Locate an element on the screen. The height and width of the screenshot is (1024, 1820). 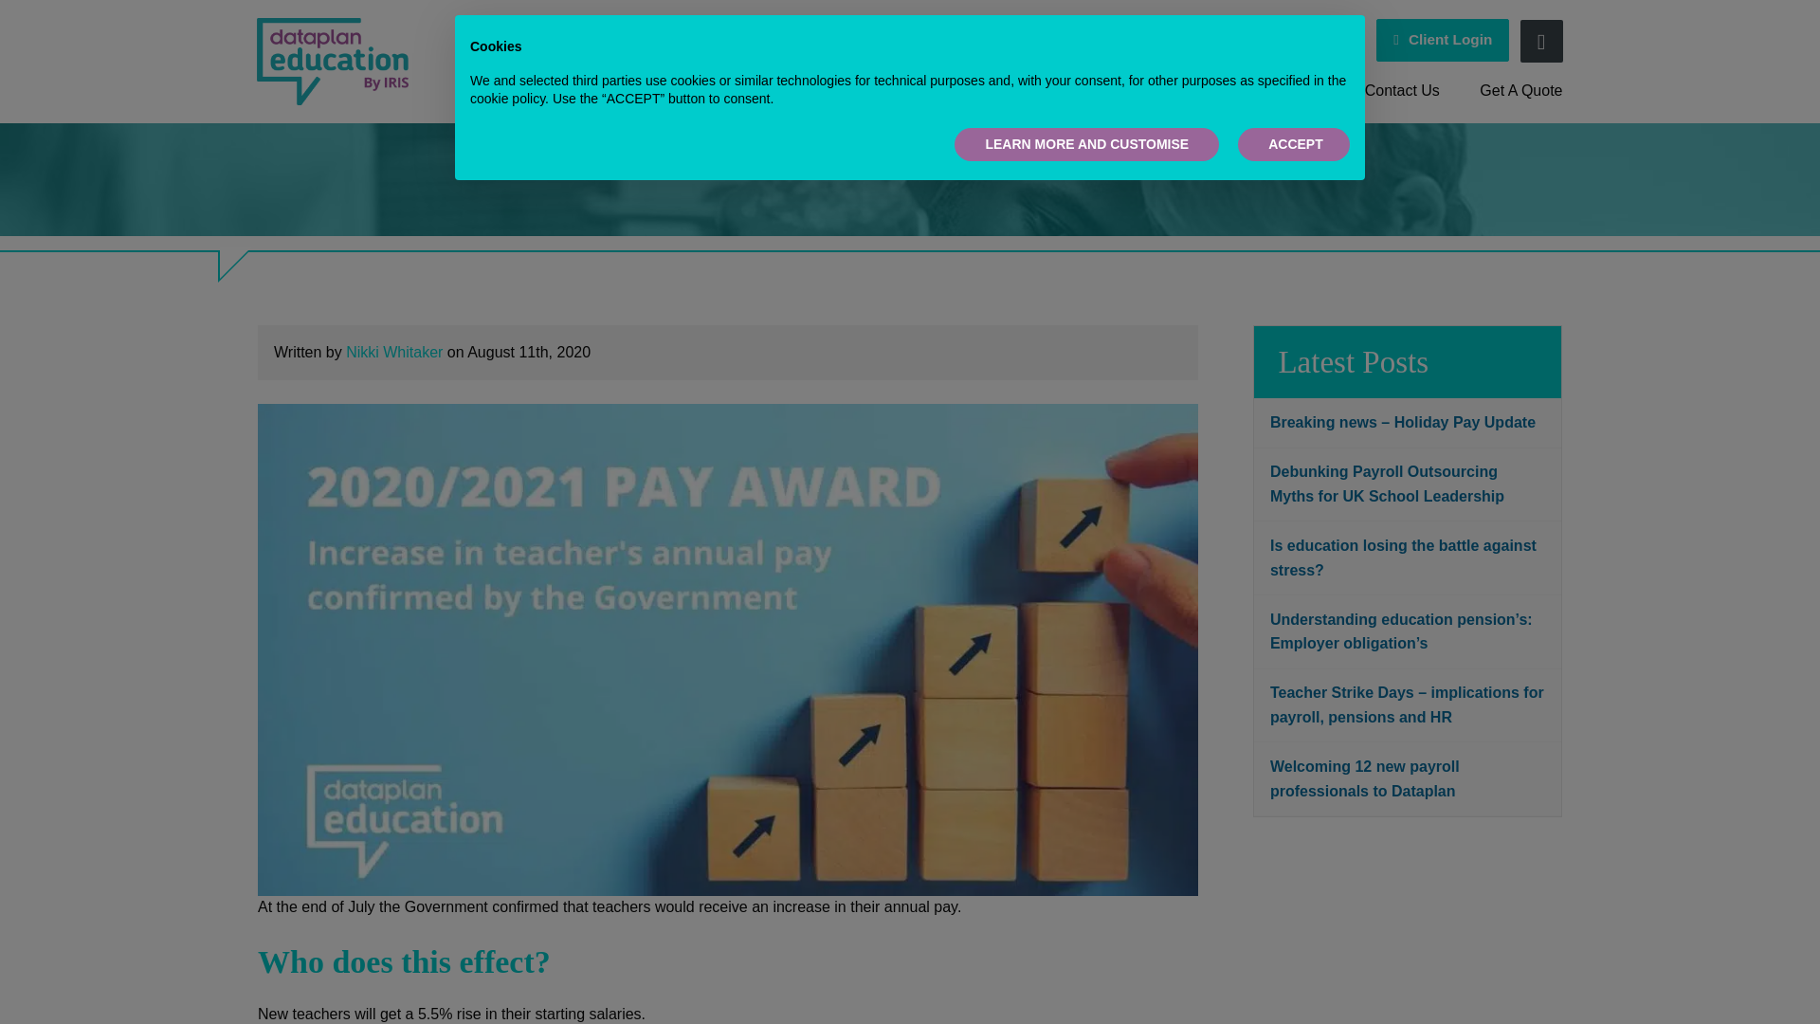
Get A Quote is located at coordinates (1510, 91).